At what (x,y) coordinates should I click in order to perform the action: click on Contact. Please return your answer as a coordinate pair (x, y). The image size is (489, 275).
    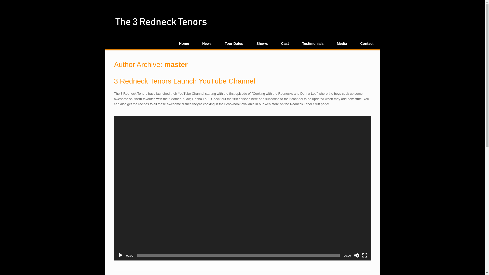
    Looking at the image, I should click on (367, 44).